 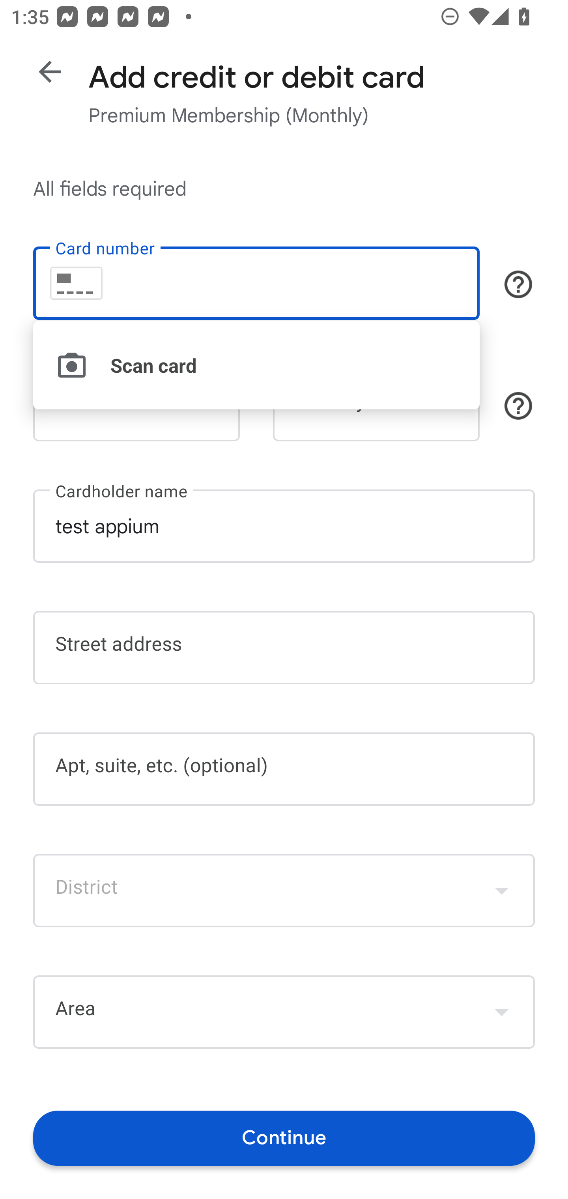 What do you see at coordinates (256, 283) in the screenshot?
I see `Card number` at bounding box center [256, 283].